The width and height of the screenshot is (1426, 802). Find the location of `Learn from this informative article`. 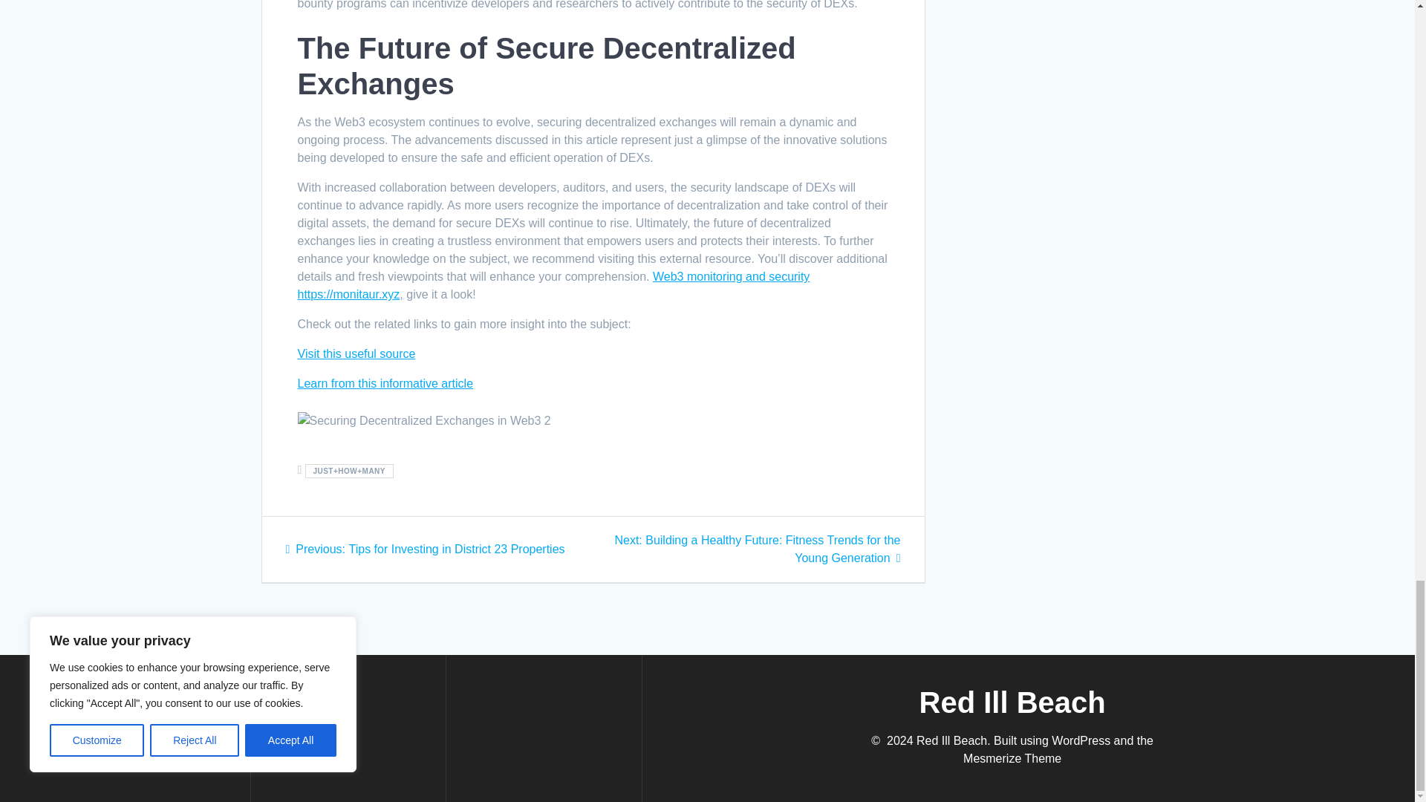

Learn from this informative article is located at coordinates (385, 383).